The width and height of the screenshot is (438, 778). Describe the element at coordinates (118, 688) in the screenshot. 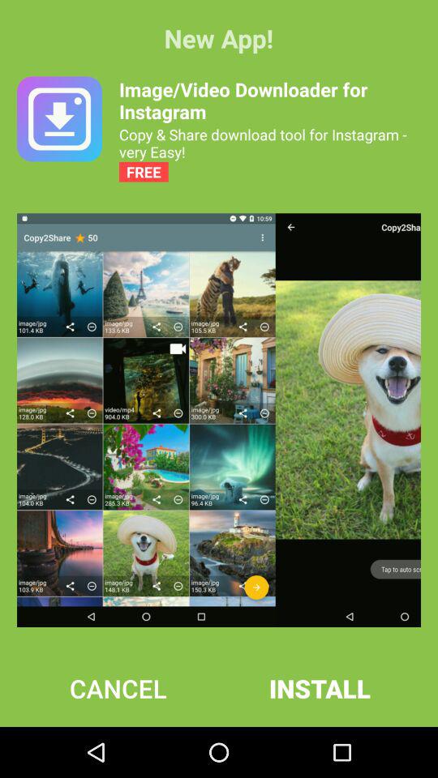

I see `scroll to cancel icon` at that location.